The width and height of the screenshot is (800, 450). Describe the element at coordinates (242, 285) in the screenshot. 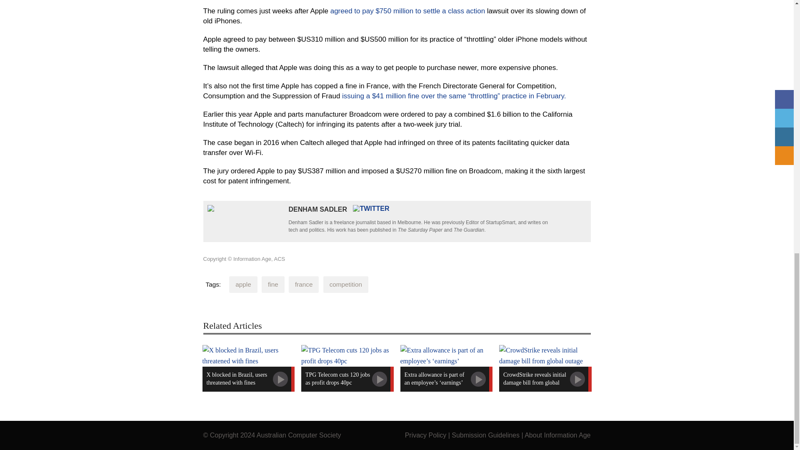

I see `apple` at that location.